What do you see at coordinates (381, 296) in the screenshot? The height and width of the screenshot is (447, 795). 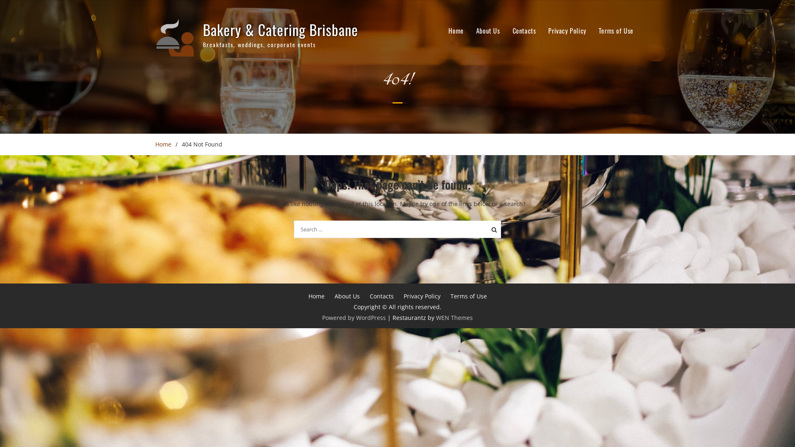 I see `Contacts` at bounding box center [381, 296].